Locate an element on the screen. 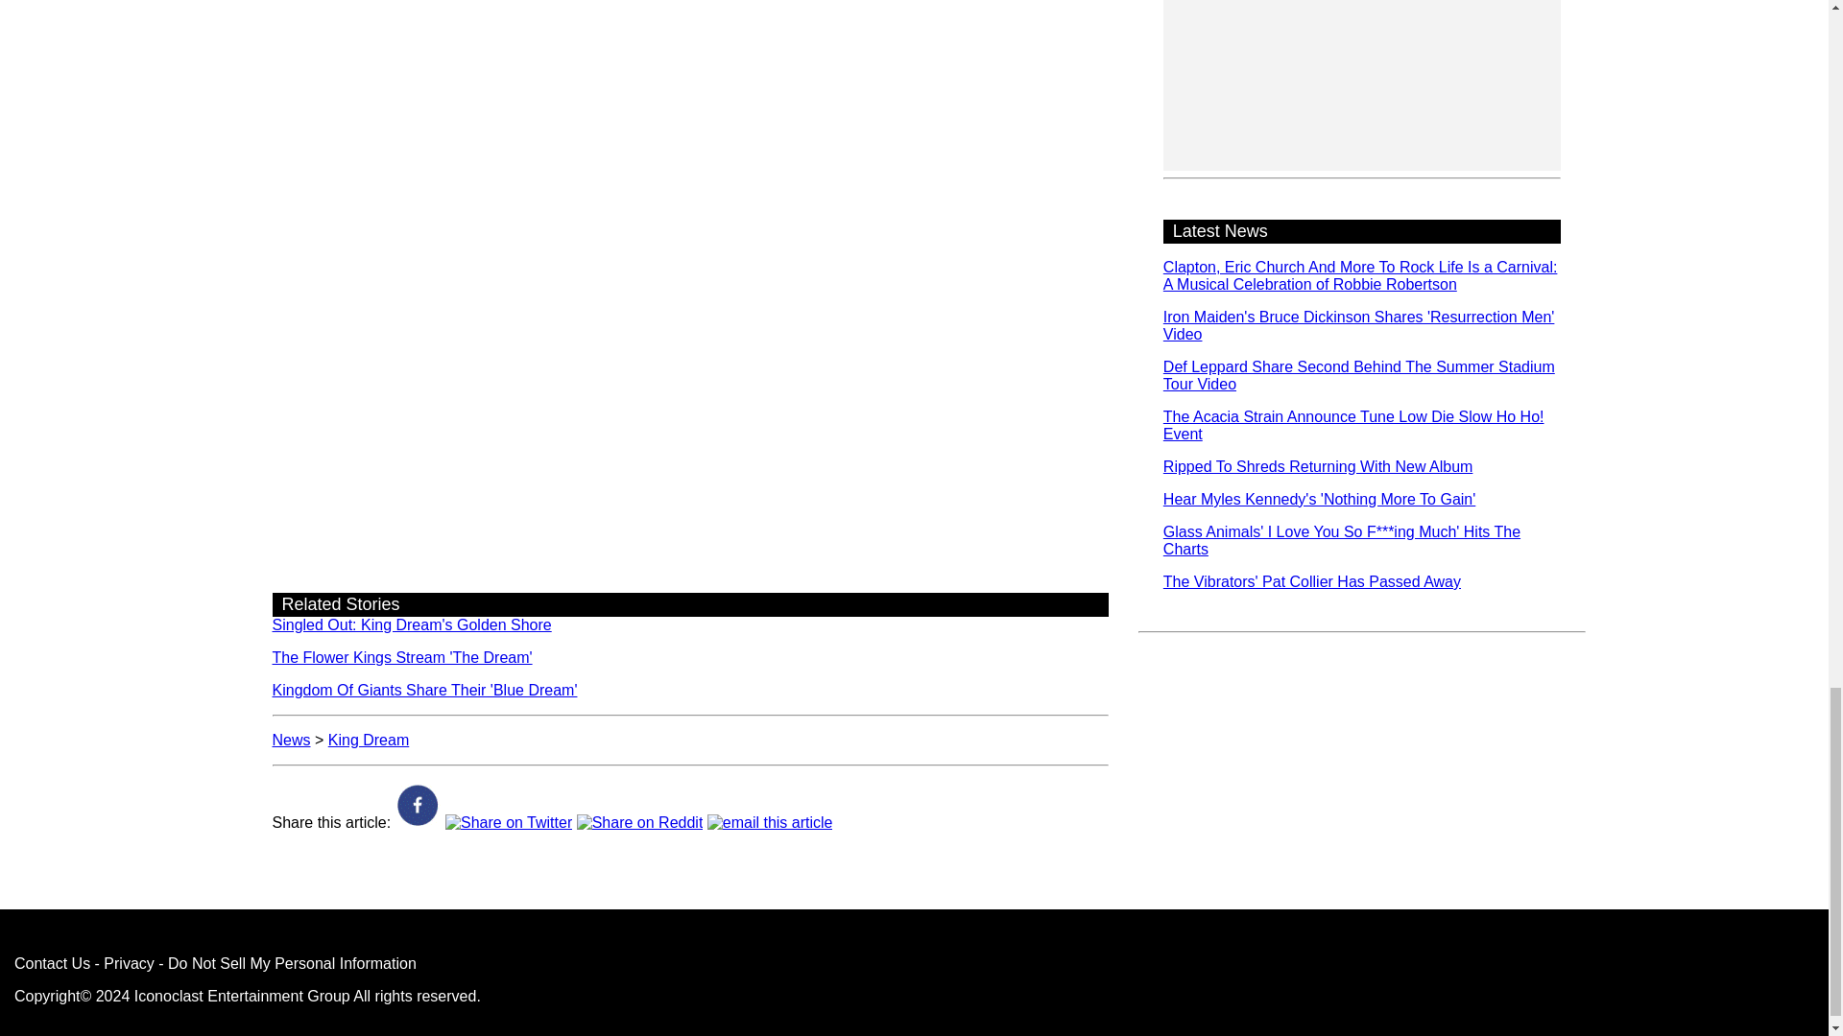 This screenshot has width=1843, height=1036. News is located at coordinates (292, 739).